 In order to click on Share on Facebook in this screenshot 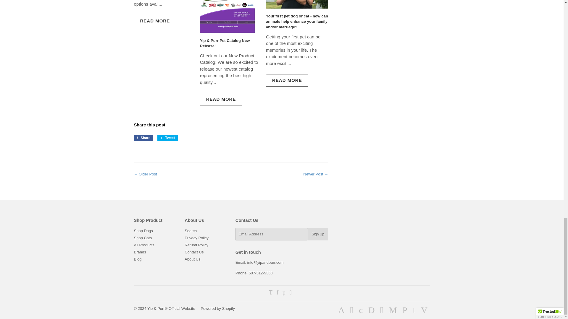, I will do `click(143, 138)`.